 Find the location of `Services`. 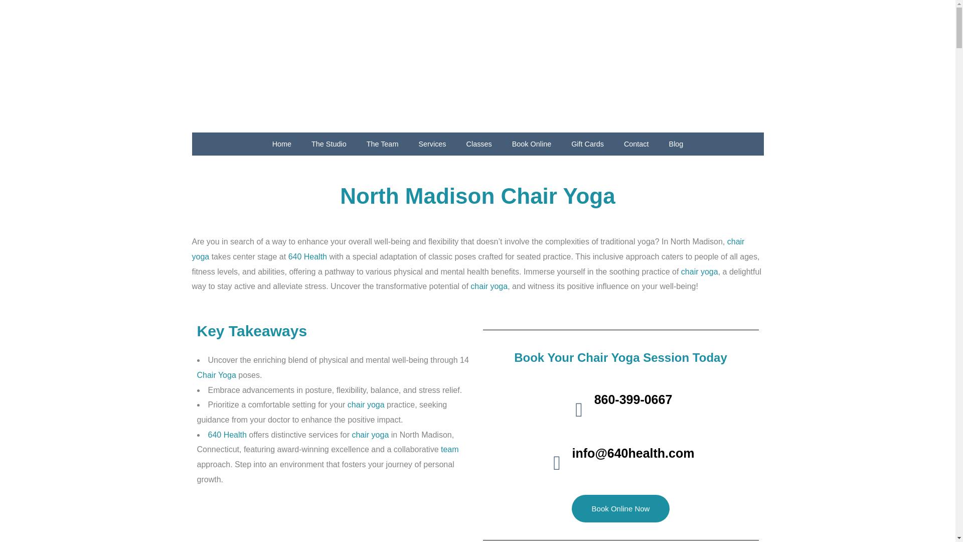

Services is located at coordinates (432, 144).